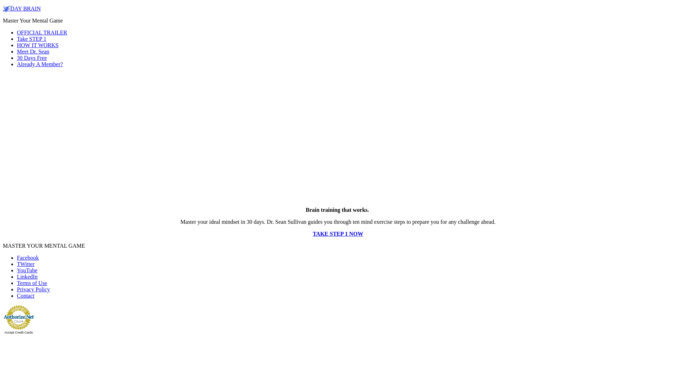  I want to click on Facebook, so click(28, 258).